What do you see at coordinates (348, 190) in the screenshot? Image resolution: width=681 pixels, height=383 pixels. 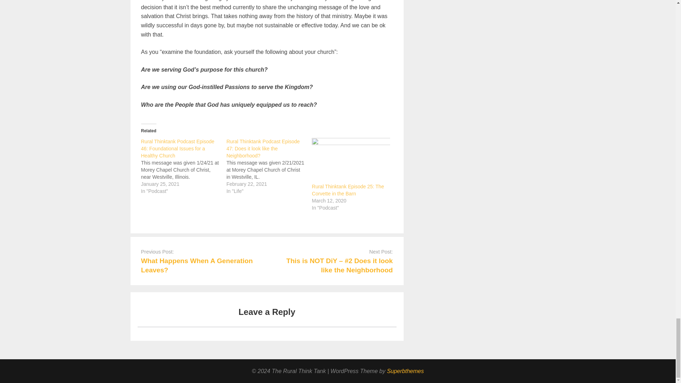 I see `Rural Thinktank Episode 25: The Corvette in the Barn` at bounding box center [348, 190].